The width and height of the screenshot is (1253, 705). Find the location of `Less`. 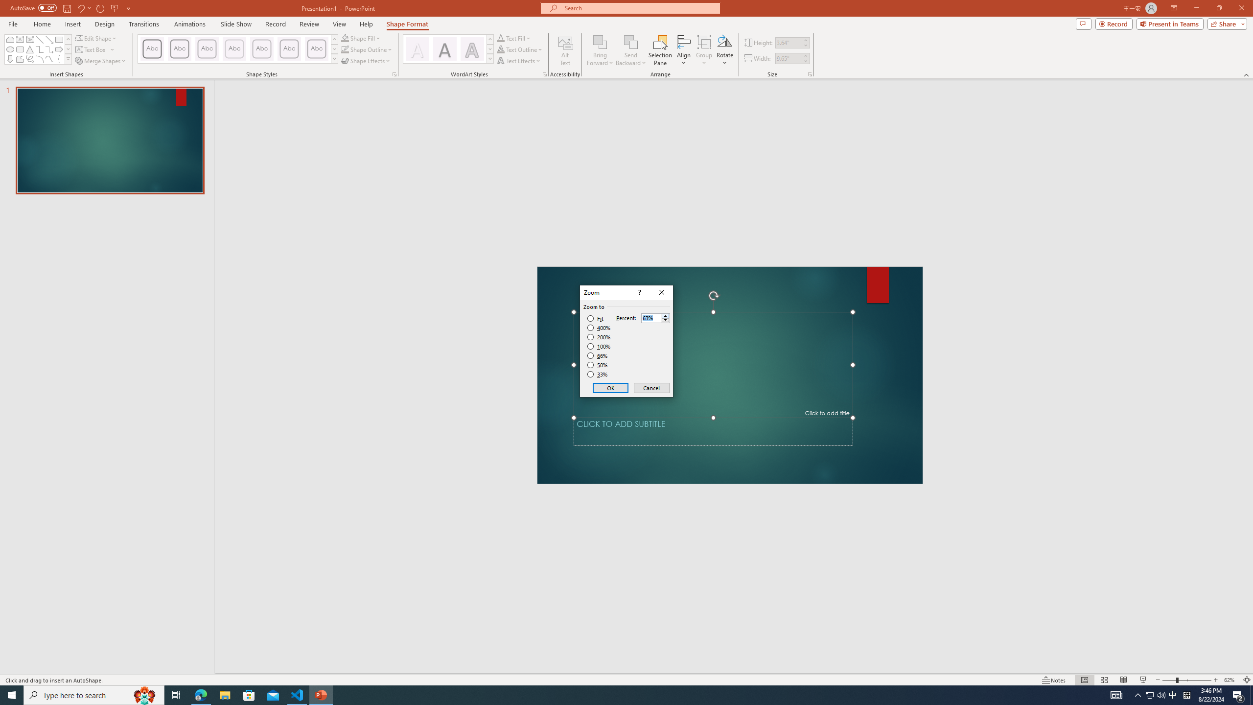

Less is located at coordinates (665, 320).